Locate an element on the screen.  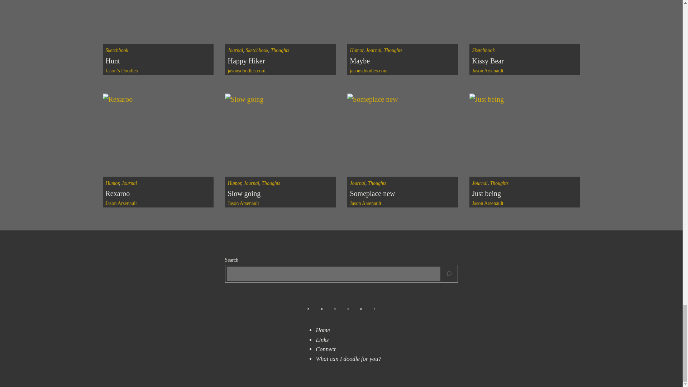
Sketchbook is located at coordinates (483, 50).